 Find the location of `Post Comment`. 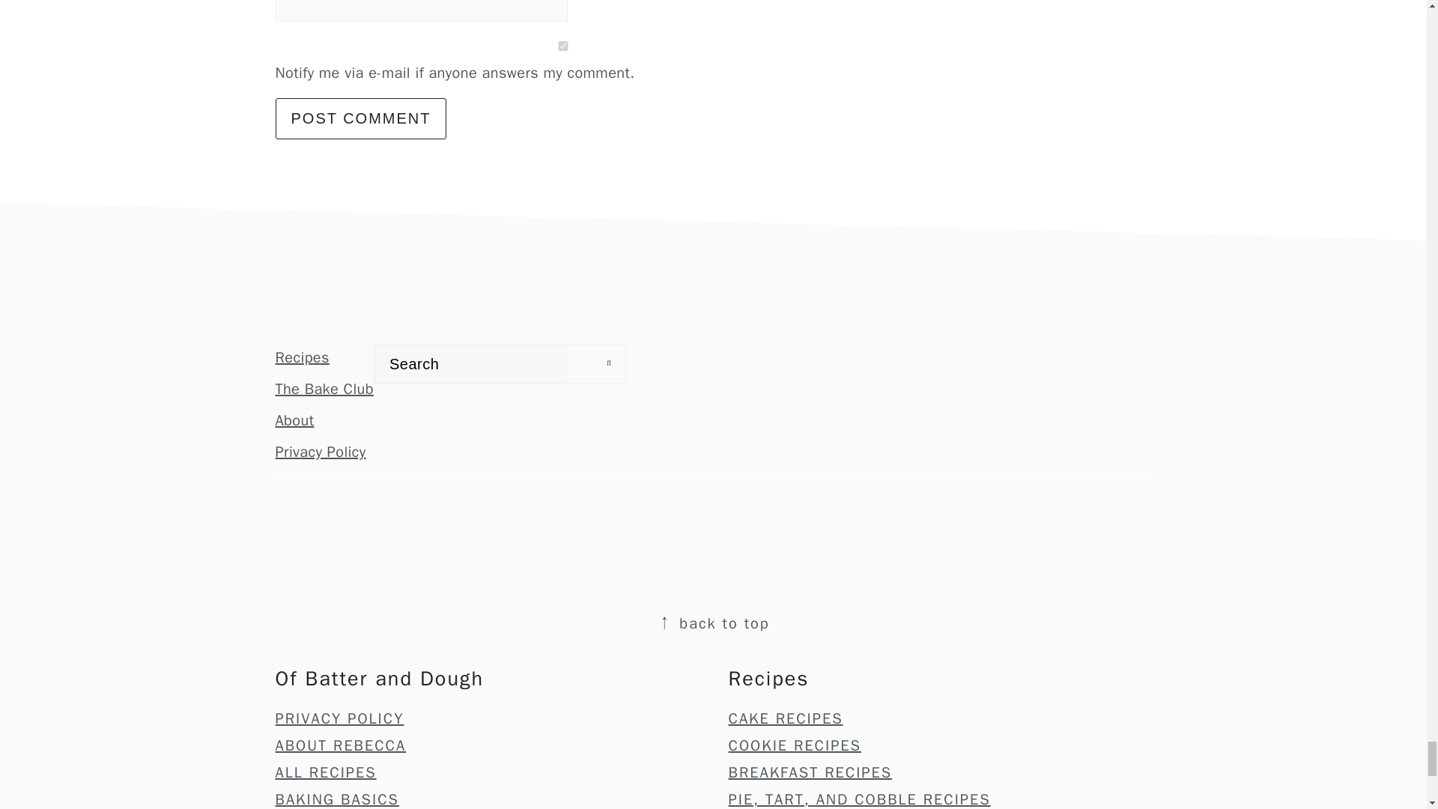

Post Comment is located at coordinates (361, 118).